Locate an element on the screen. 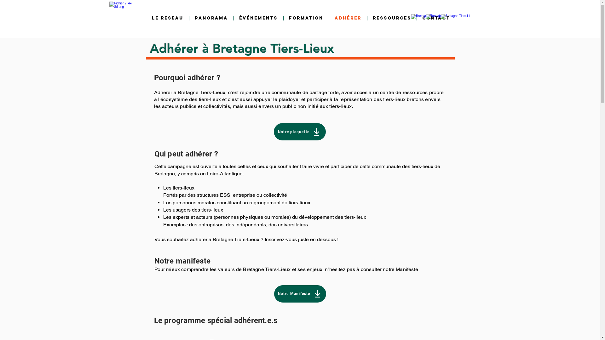 This screenshot has height=340, width=605. Contact is located at coordinates (436, 18).